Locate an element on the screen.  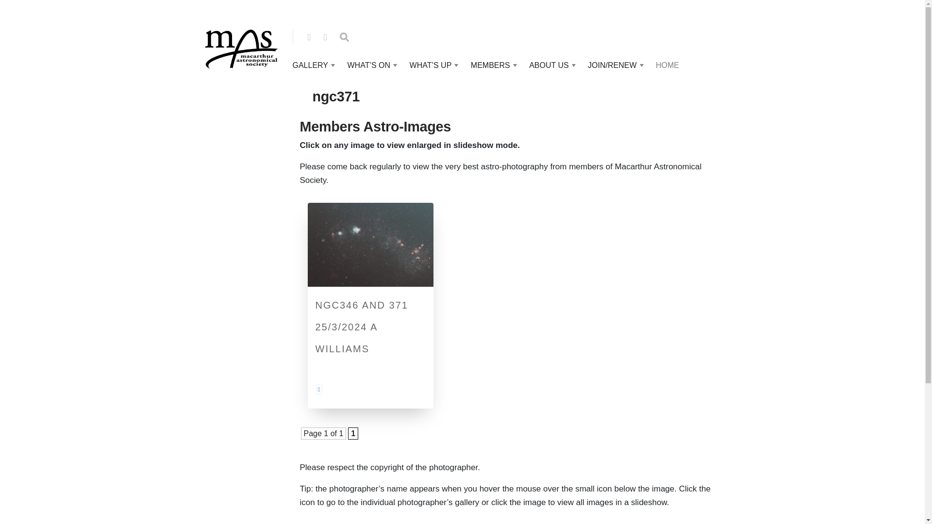
allen-williams is located at coordinates (318, 389).